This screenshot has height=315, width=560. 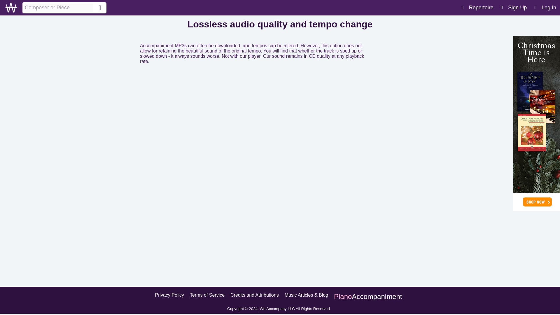 What do you see at coordinates (477, 8) in the screenshot?
I see `Repertoire` at bounding box center [477, 8].